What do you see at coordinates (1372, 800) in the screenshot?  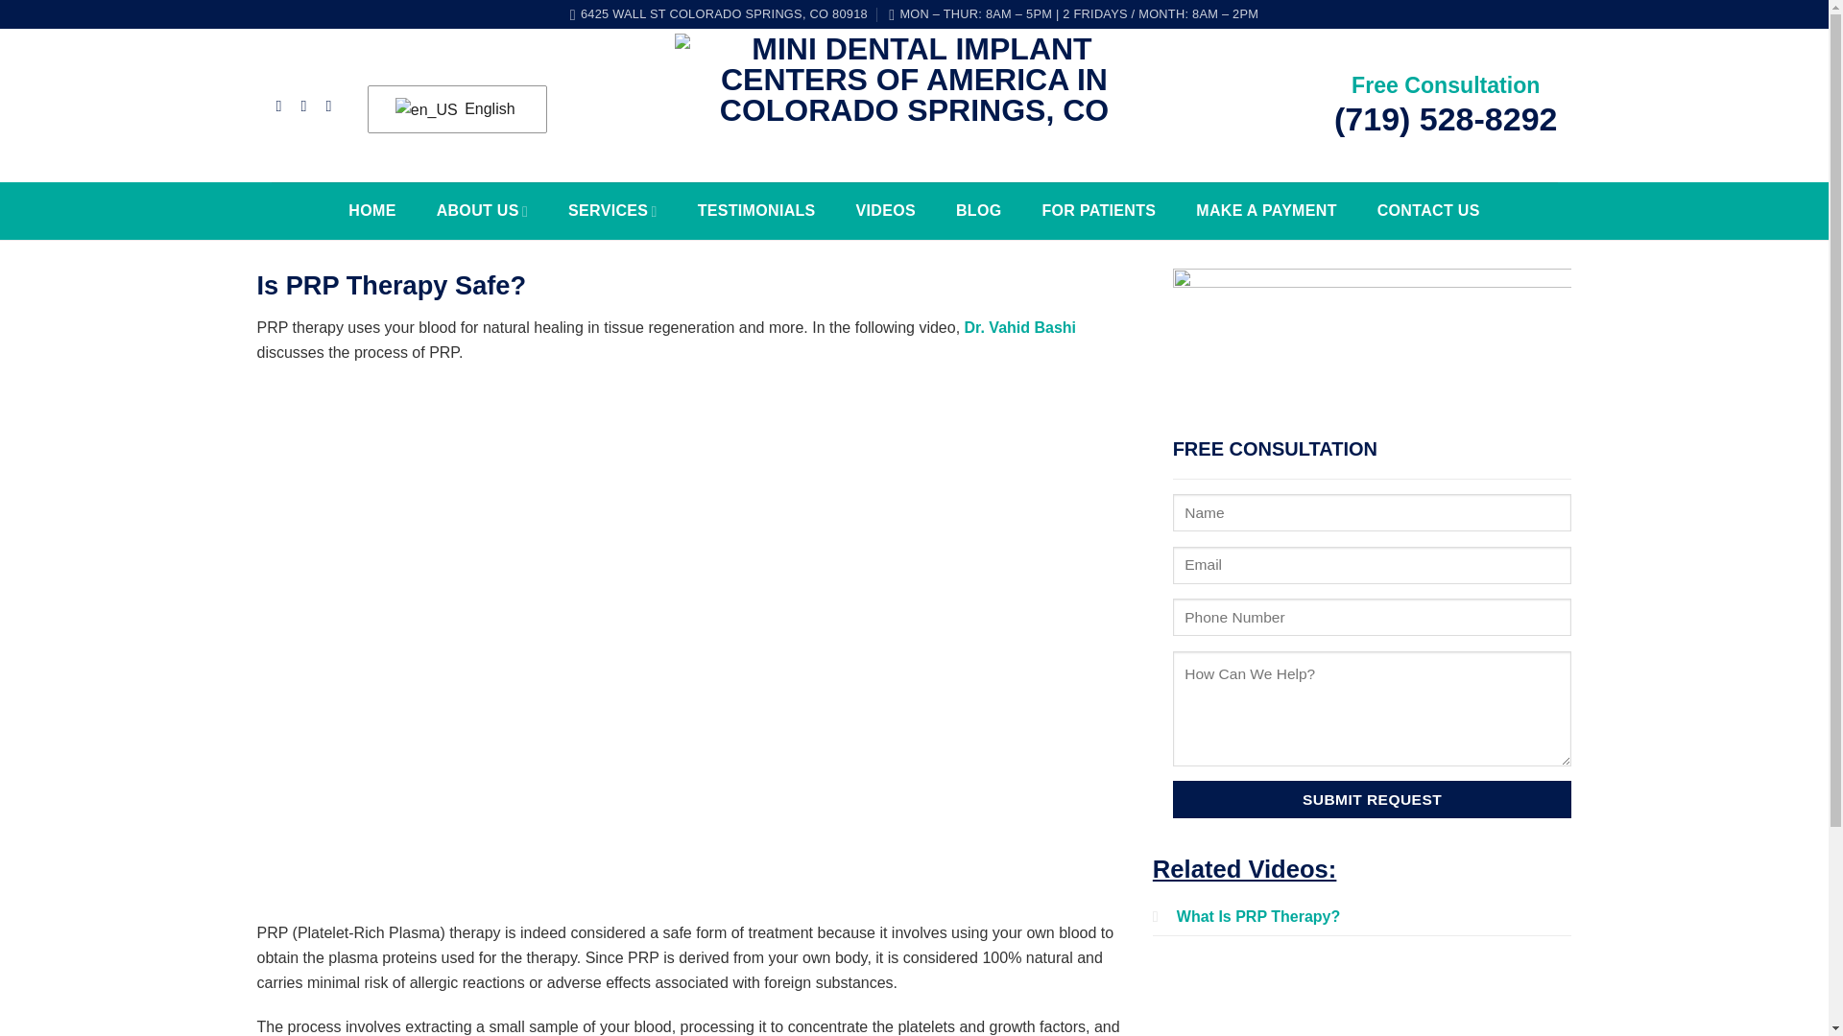 I see `Submit Request` at bounding box center [1372, 800].